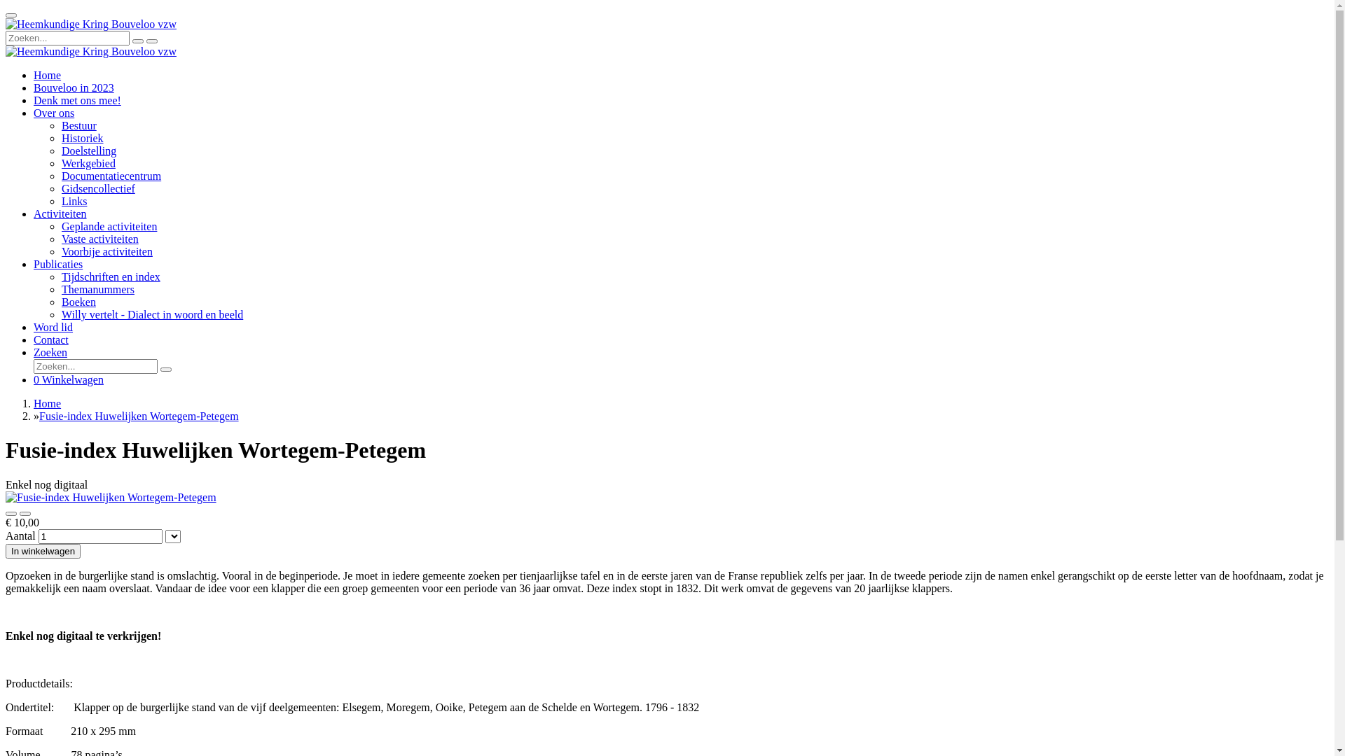 The width and height of the screenshot is (1345, 756). What do you see at coordinates (60, 214) in the screenshot?
I see `Activiteiten` at bounding box center [60, 214].